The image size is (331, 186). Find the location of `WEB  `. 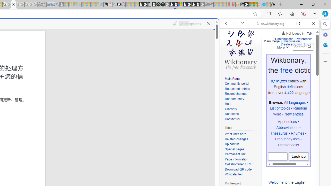

WEB   is located at coordinates (228, 59).